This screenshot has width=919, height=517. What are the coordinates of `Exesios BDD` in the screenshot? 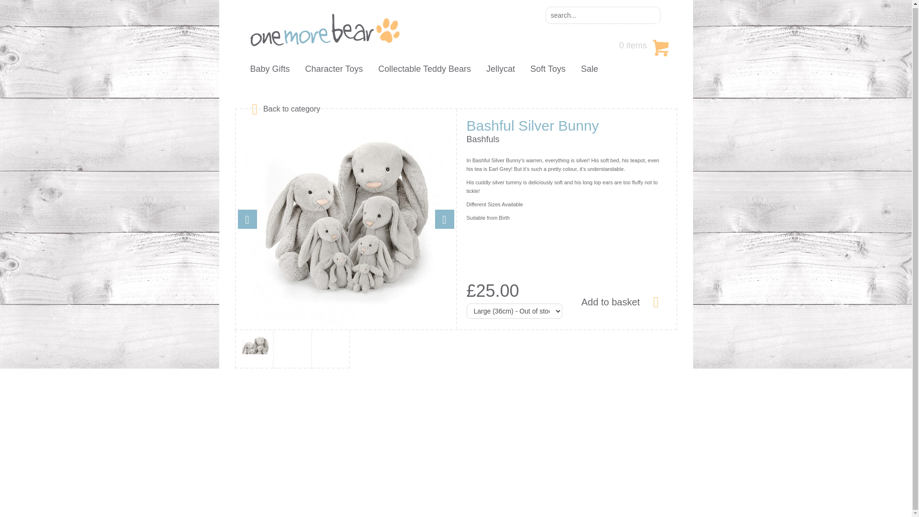 It's located at (469, 506).